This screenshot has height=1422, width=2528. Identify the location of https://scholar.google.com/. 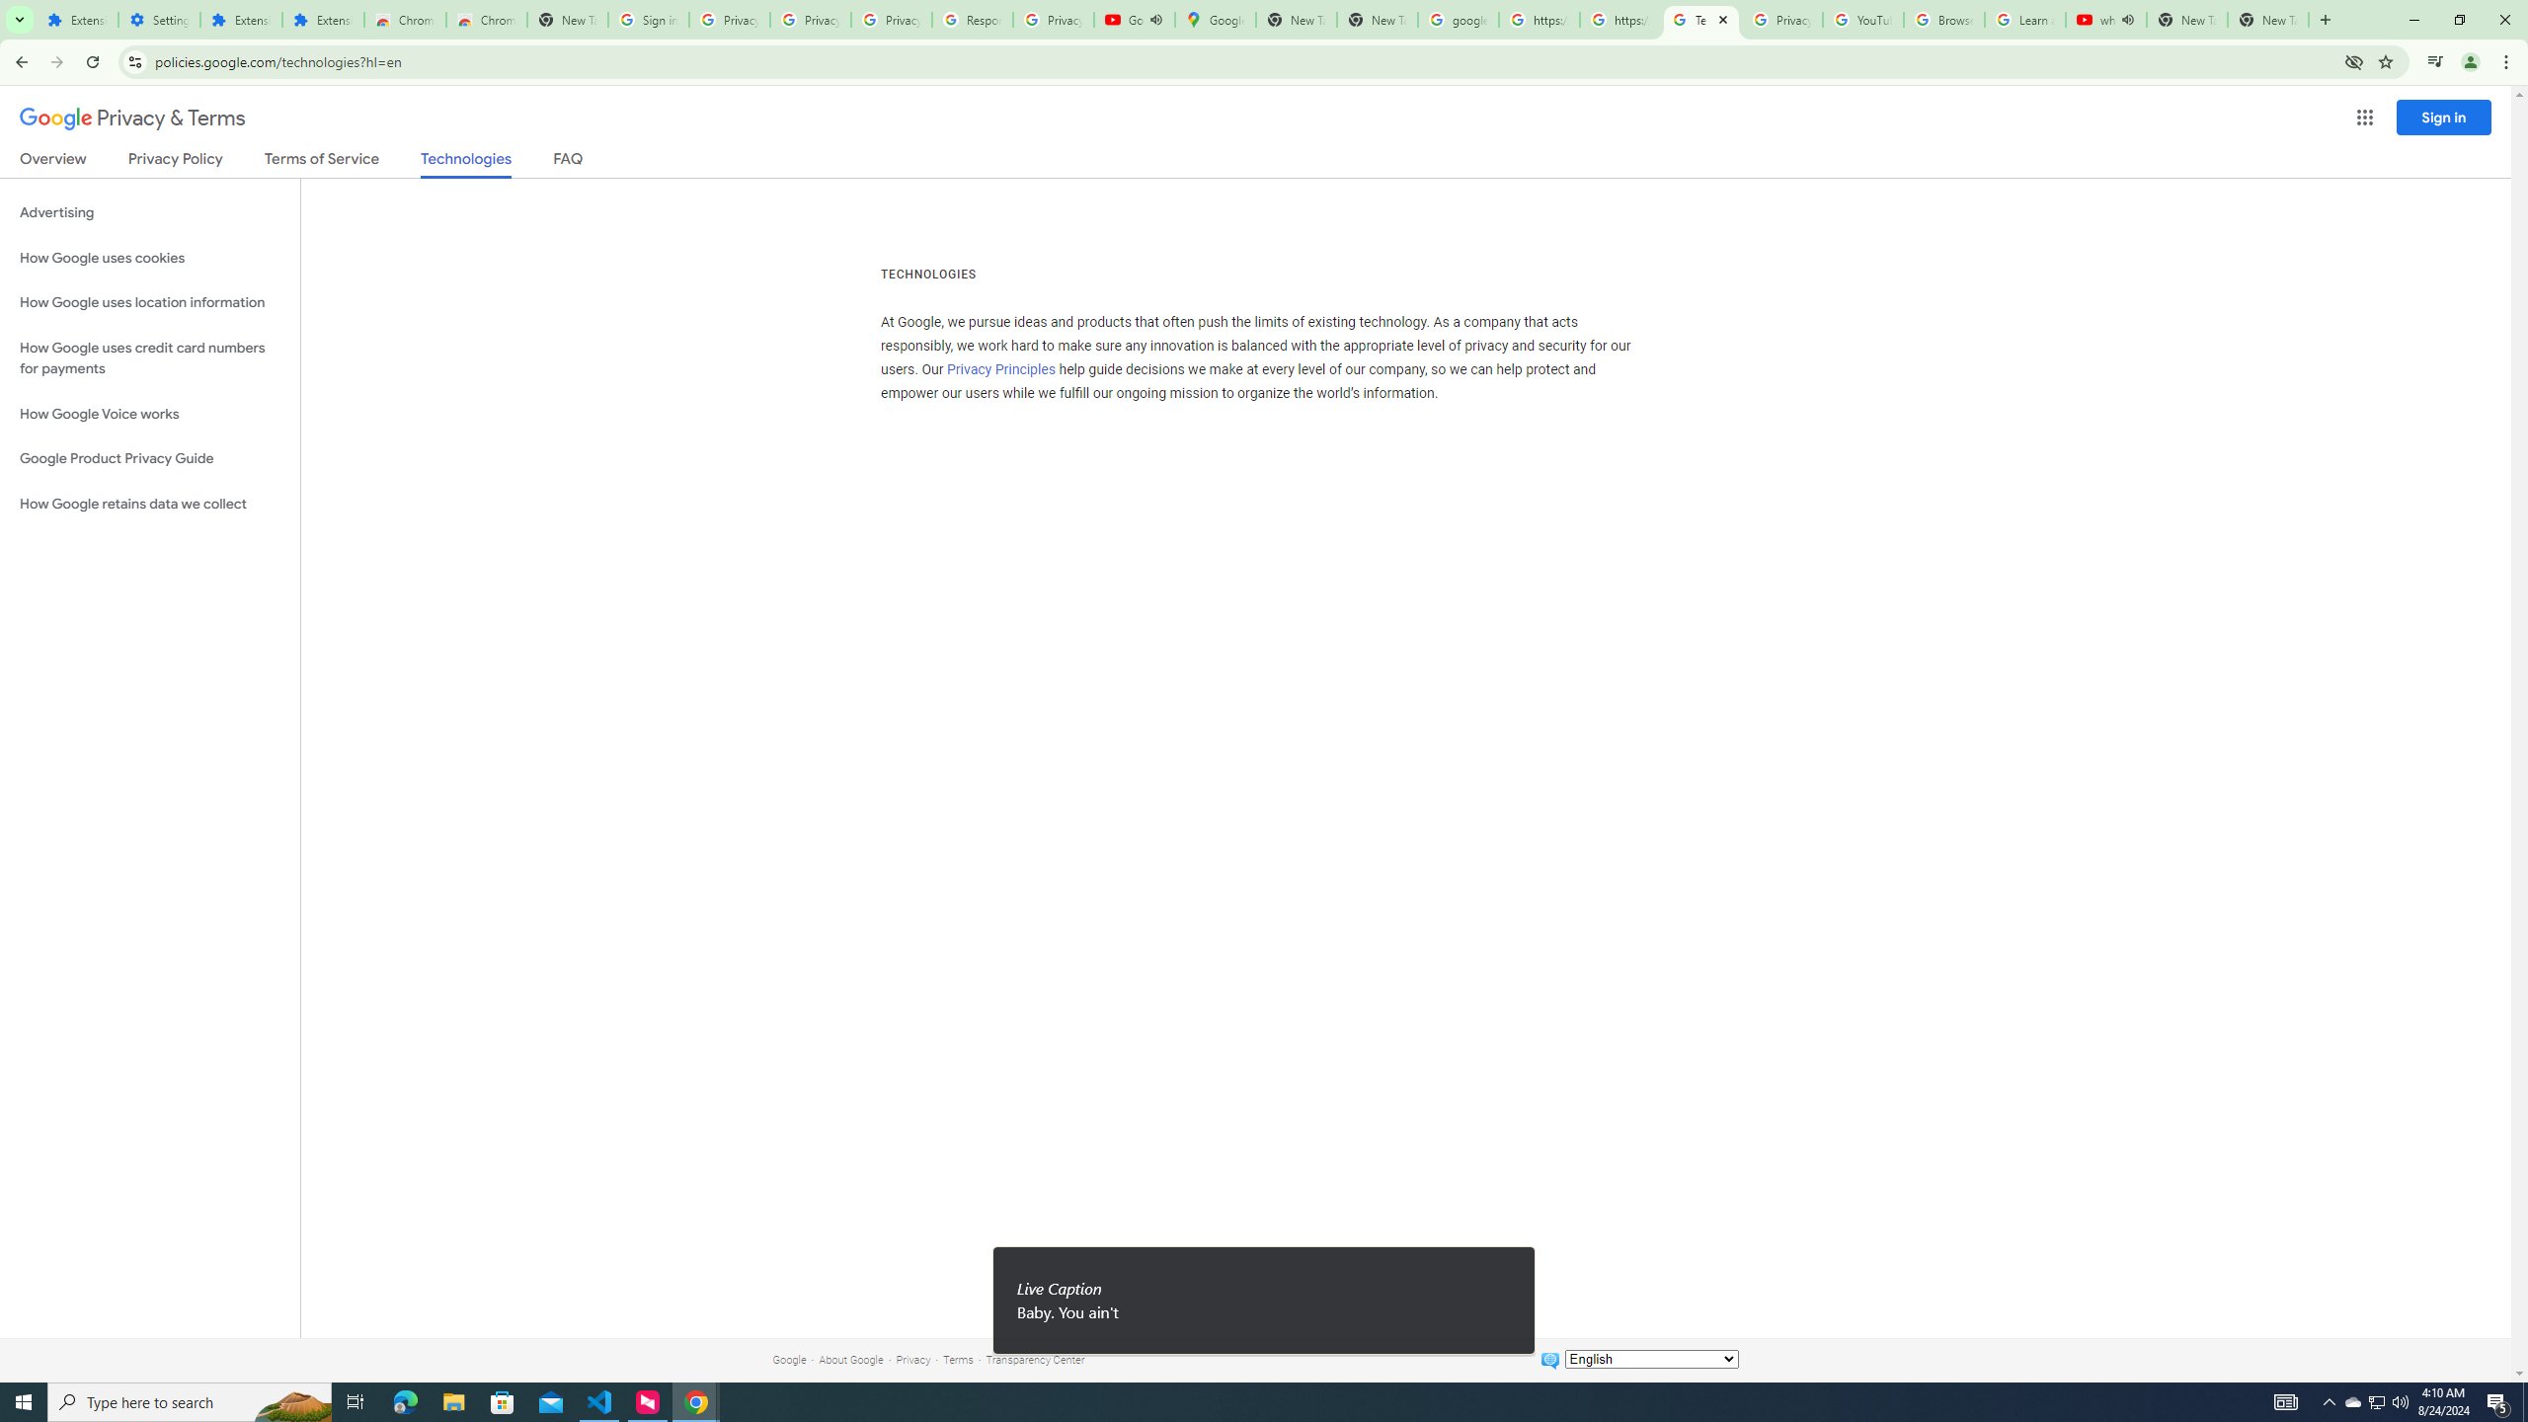
(1539, 20).